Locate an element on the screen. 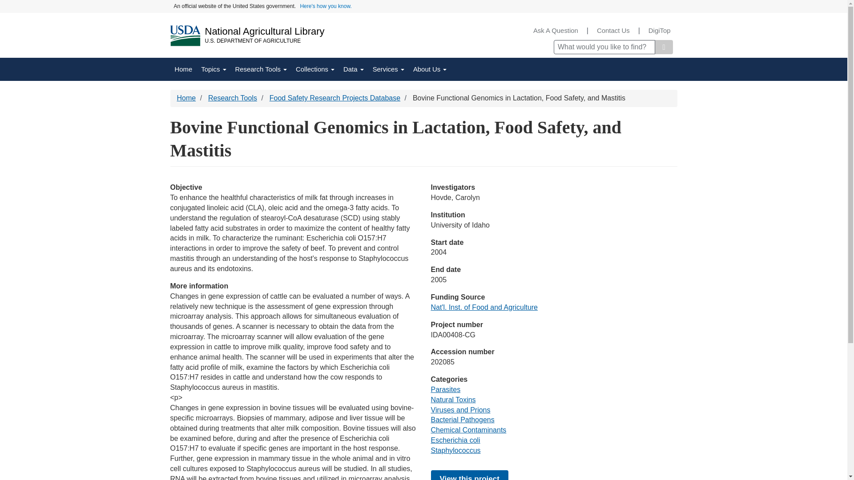  Contact Us is located at coordinates (613, 30).